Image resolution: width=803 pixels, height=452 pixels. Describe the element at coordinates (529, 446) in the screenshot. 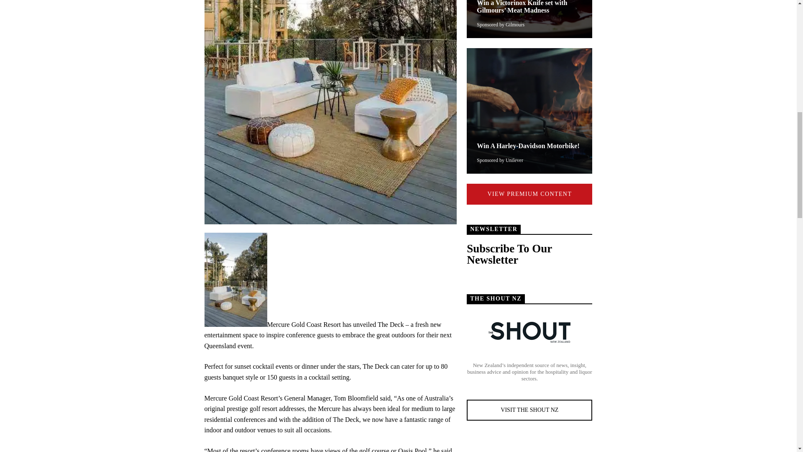

I see `3rd party ad content` at that location.